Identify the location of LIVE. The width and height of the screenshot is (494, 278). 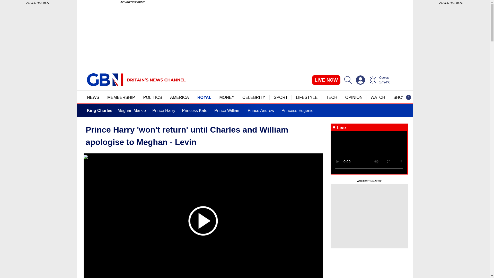
(326, 80).